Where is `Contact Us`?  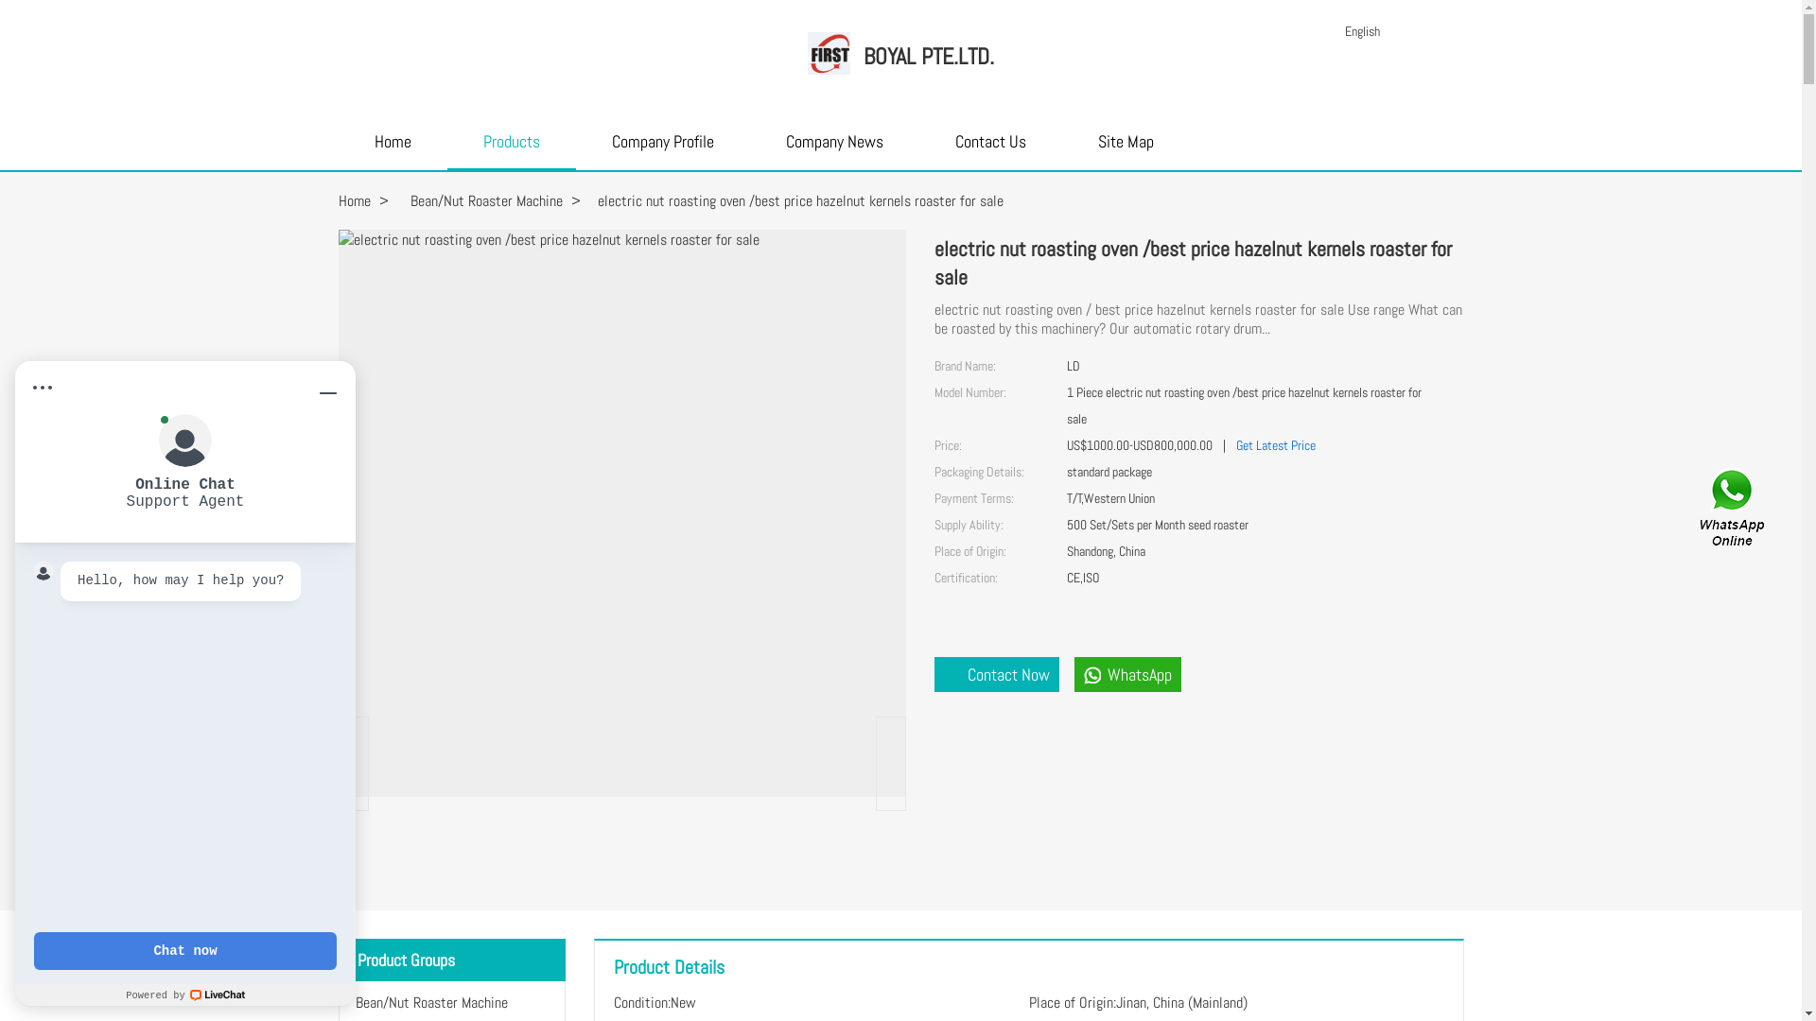 Contact Us is located at coordinates (1734, 510).